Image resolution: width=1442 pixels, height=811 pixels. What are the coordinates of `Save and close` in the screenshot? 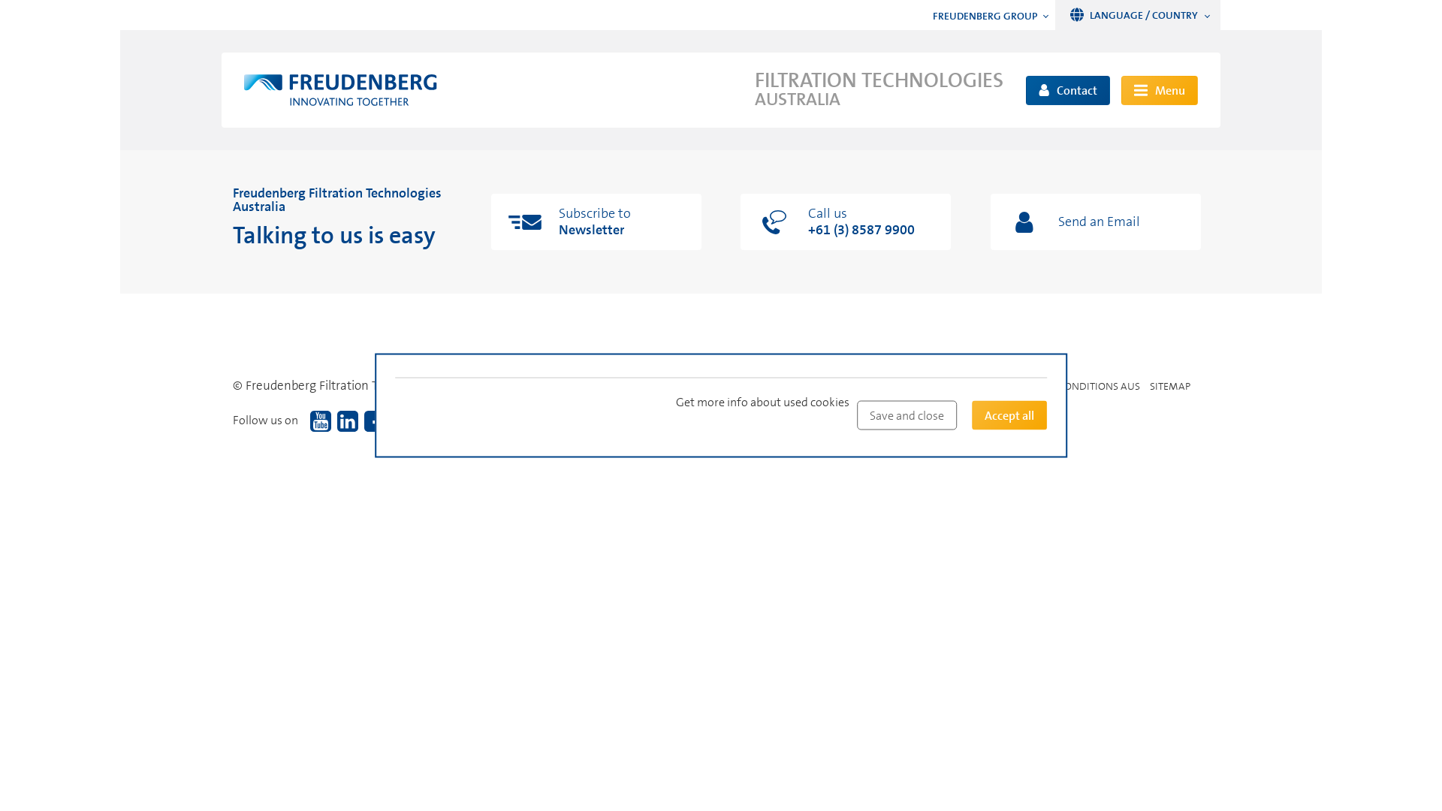 It's located at (907, 416).